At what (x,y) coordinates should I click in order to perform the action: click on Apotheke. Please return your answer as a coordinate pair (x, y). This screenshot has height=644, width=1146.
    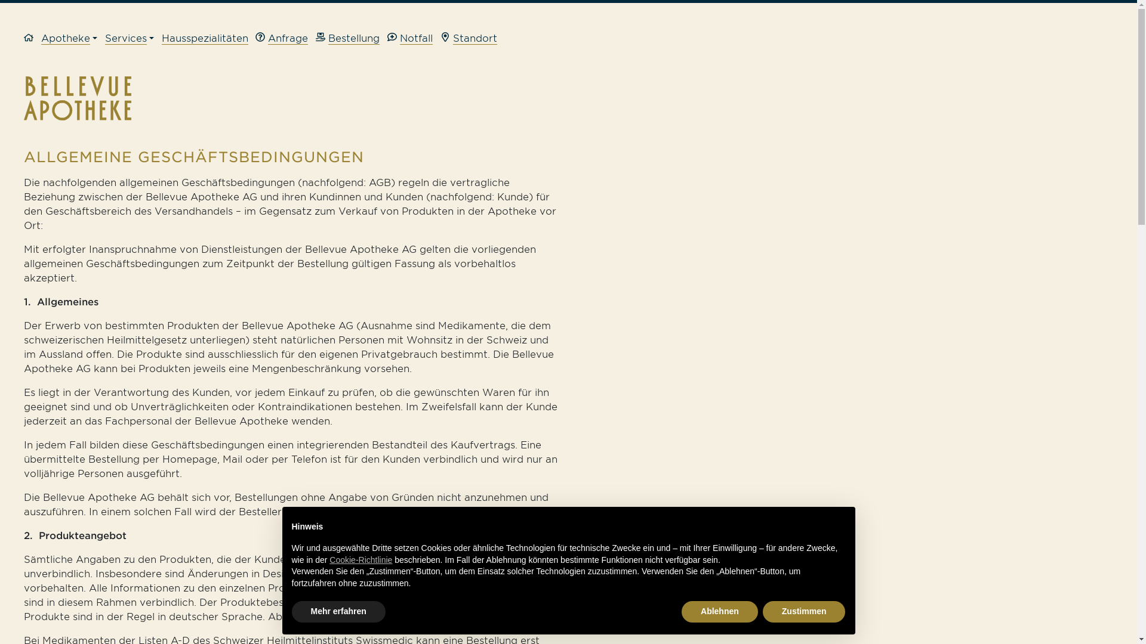
    Looking at the image, I should click on (73, 39).